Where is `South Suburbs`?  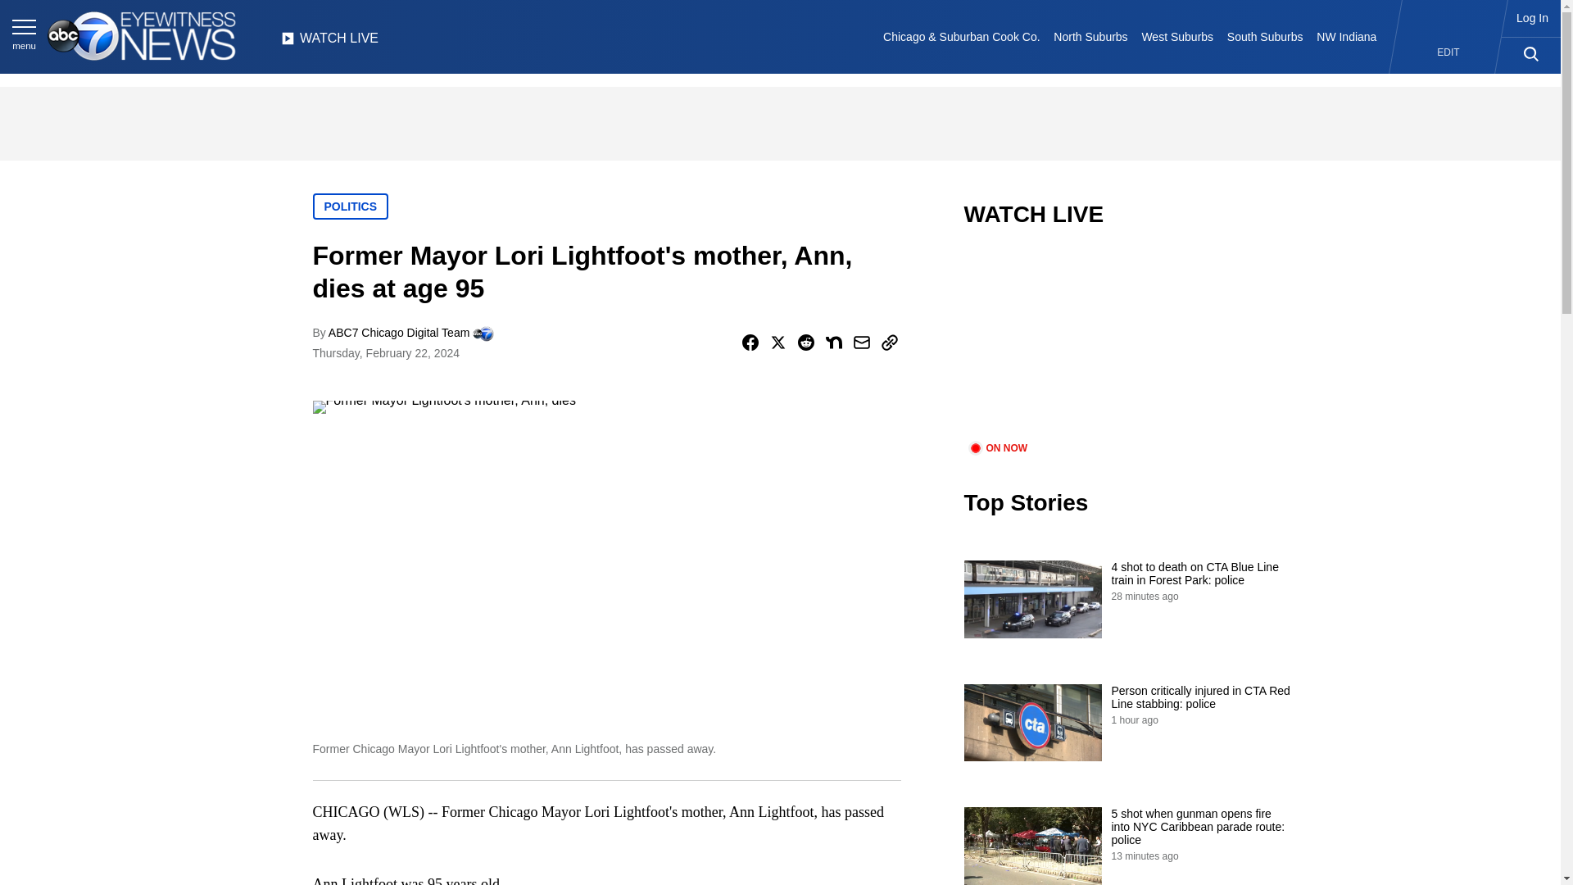 South Suburbs is located at coordinates (1264, 36).